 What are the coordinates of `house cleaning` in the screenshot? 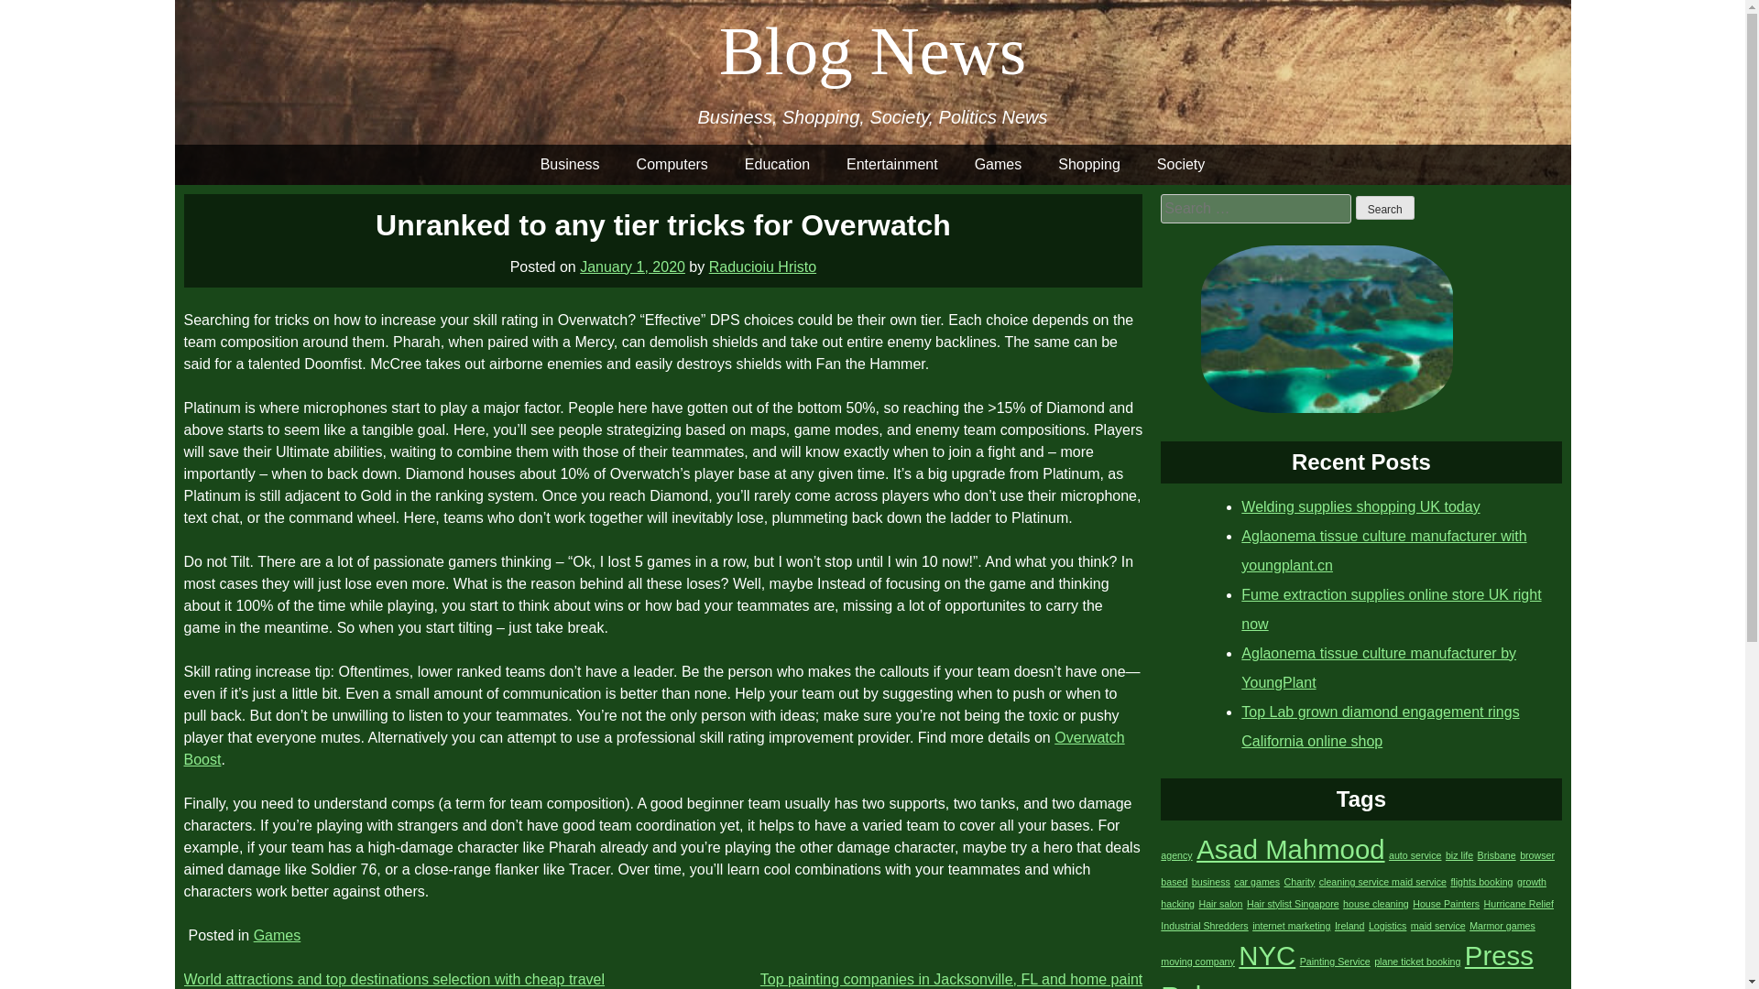 It's located at (1376, 903).